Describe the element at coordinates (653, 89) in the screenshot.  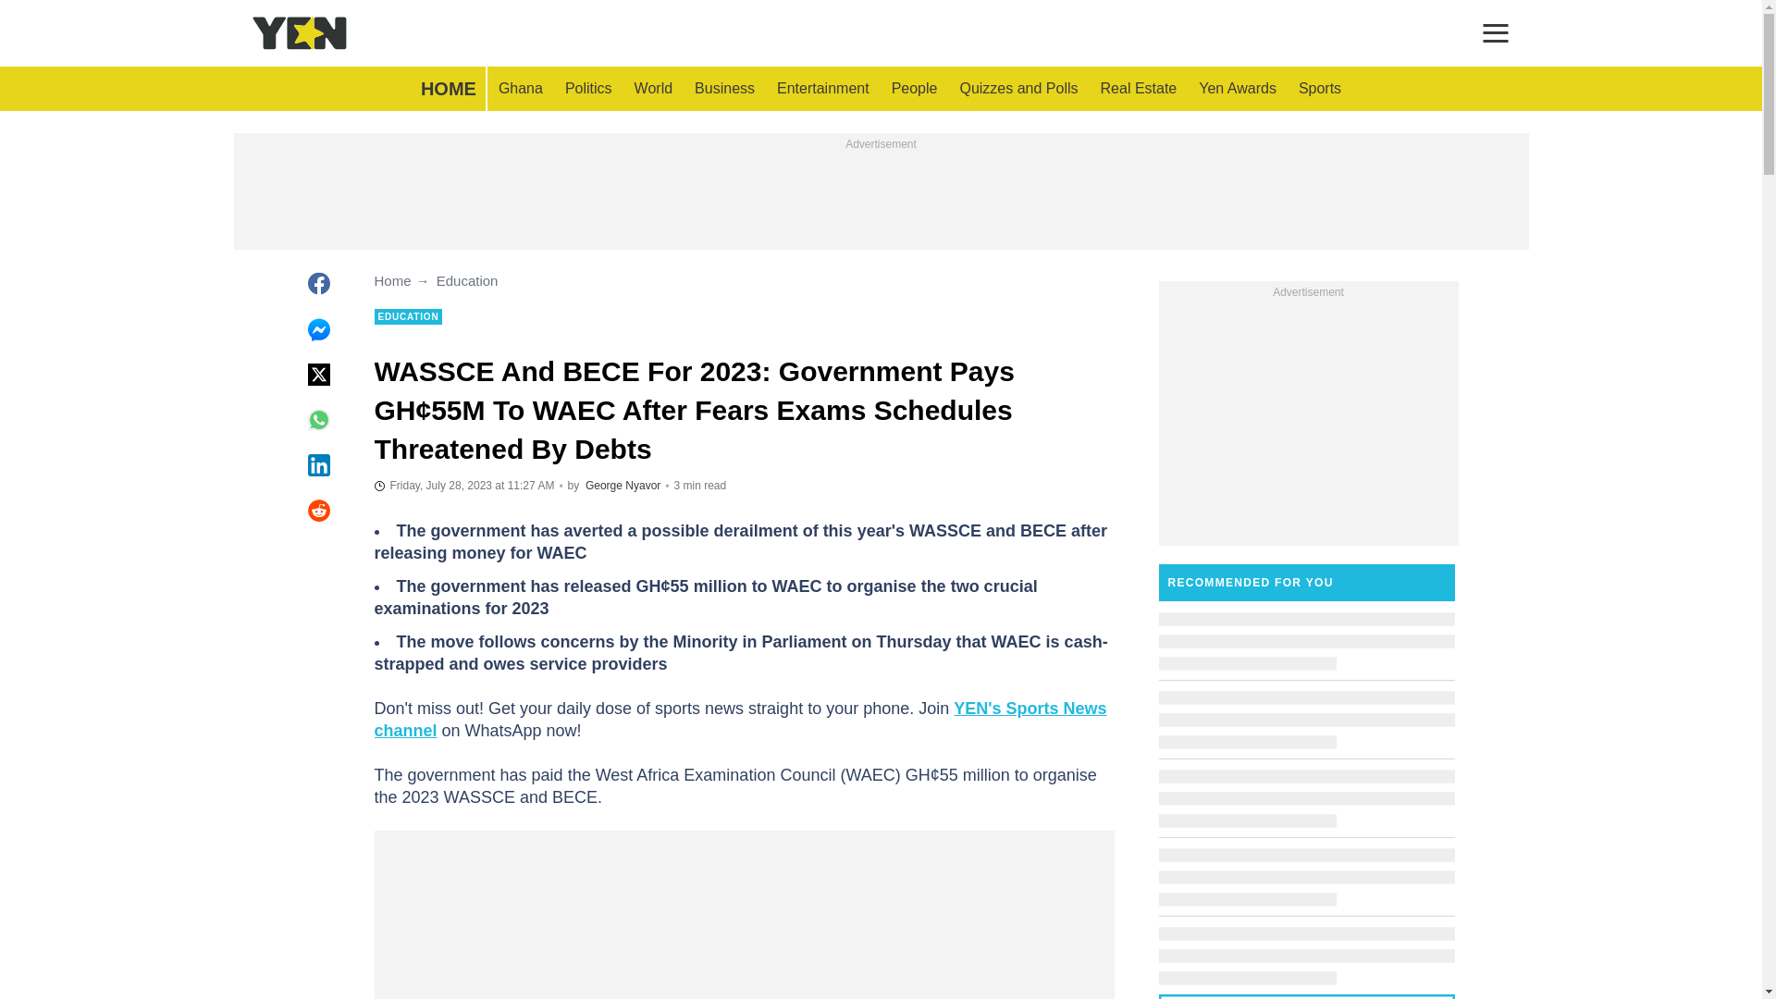
I see `World` at that location.